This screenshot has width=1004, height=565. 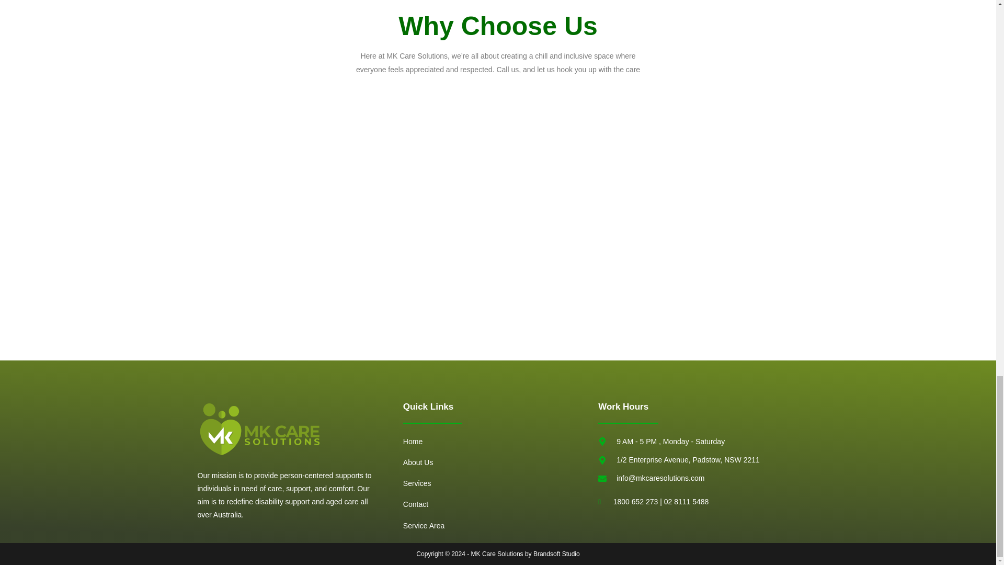 What do you see at coordinates (501, 526) in the screenshot?
I see `Service Area` at bounding box center [501, 526].